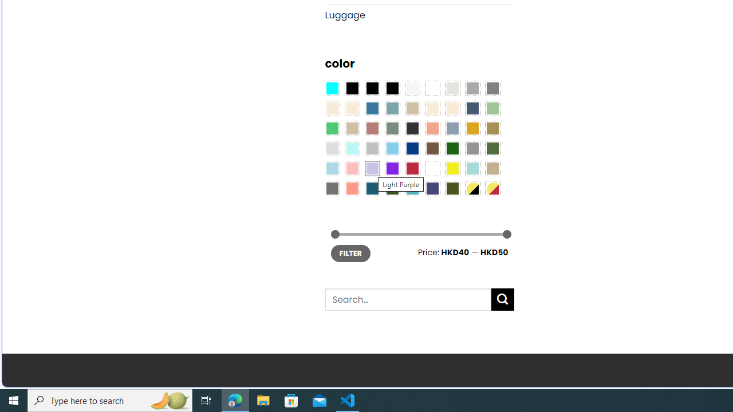 The image size is (733, 412). Describe the element at coordinates (392, 148) in the screenshot. I see `Sky Blue` at that location.